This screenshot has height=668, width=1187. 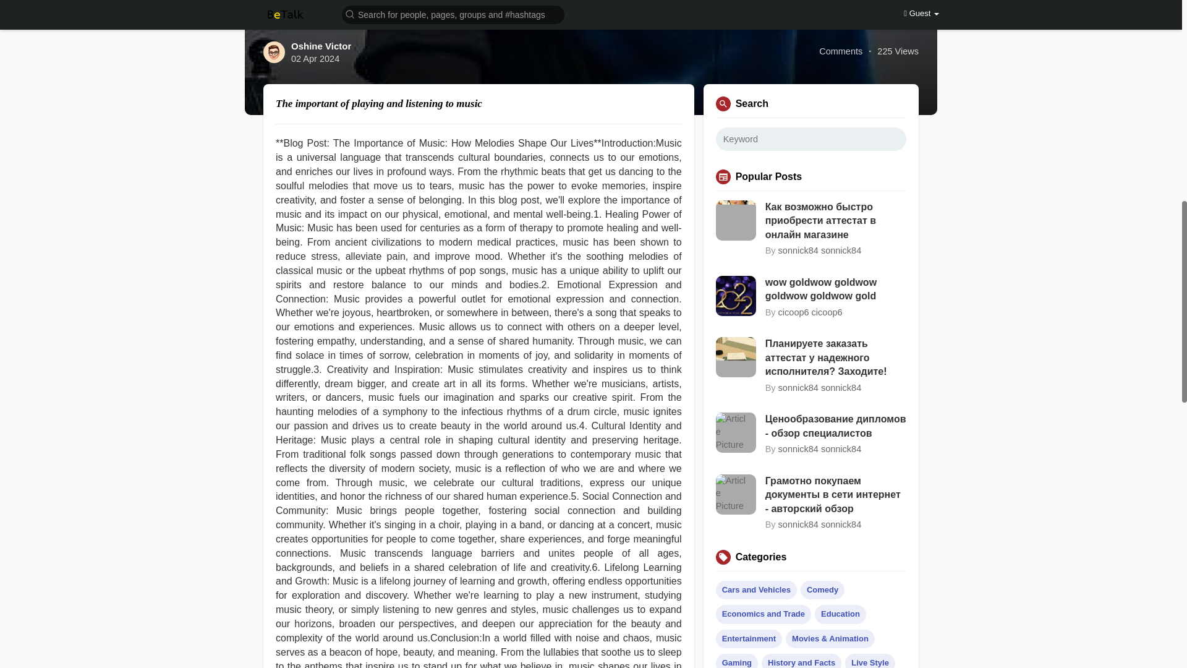 What do you see at coordinates (820, 250) in the screenshot?
I see `sonnick84 sonnick84` at bounding box center [820, 250].